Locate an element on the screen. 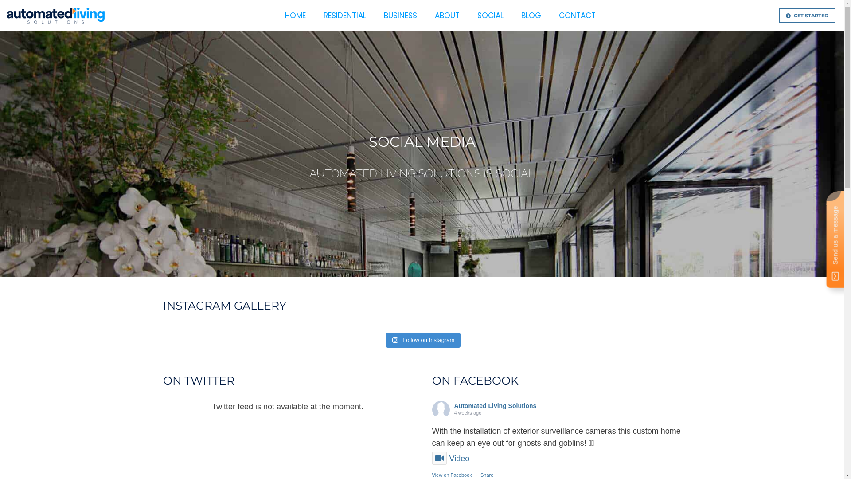 This screenshot has width=851, height=479. GET STARTED is located at coordinates (807, 16).